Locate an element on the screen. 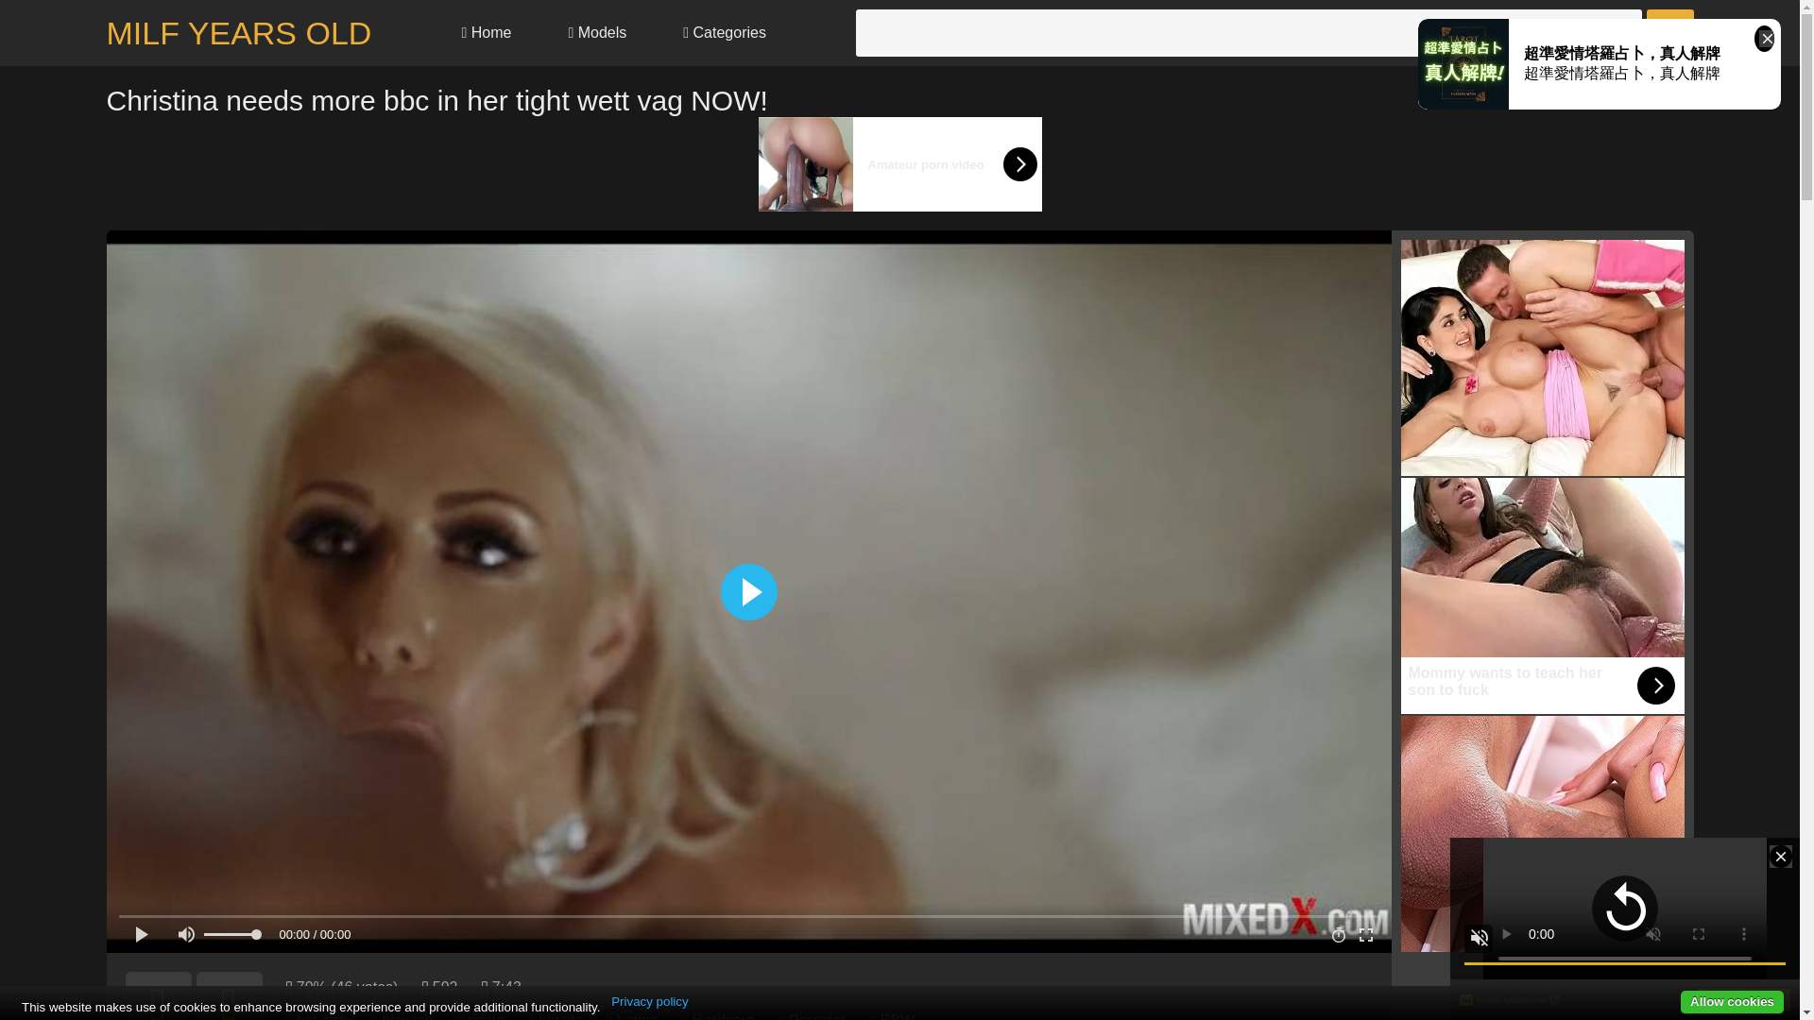 This screenshot has width=1814, height=1020. Like! is located at coordinates (157, 995).